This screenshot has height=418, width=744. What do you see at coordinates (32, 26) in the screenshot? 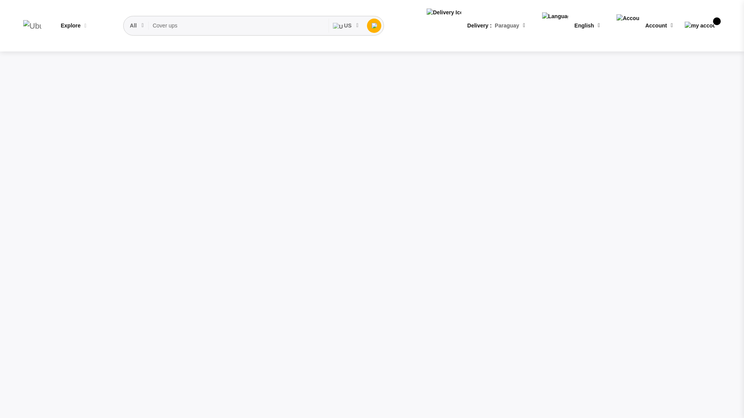
I see `Ubuy` at bounding box center [32, 26].